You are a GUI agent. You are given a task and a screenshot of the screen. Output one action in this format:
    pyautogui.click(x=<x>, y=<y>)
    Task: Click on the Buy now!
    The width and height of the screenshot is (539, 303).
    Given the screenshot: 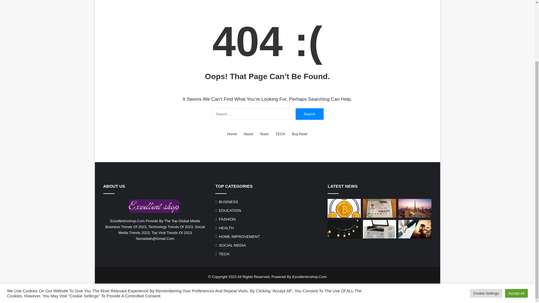 What is the action you would take?
    pyautogui.click(x=300, y=134)
    